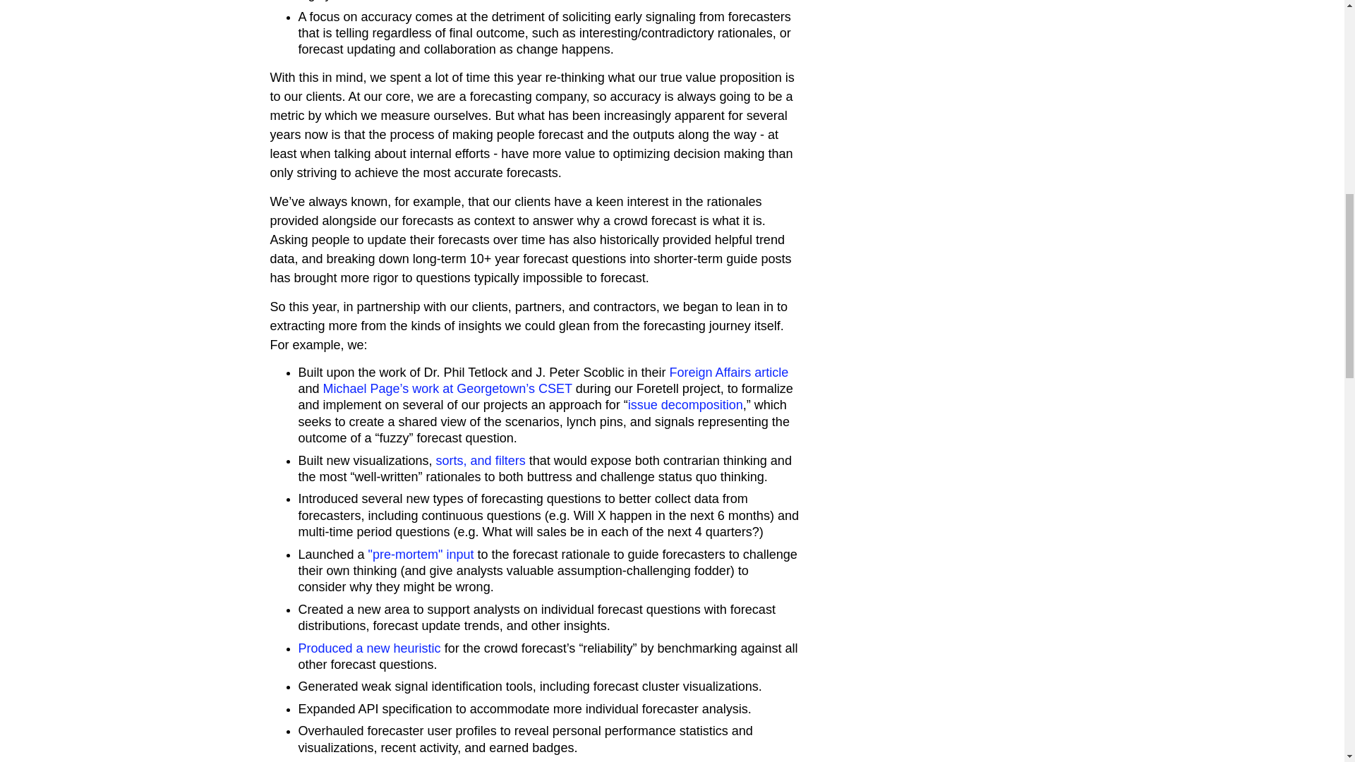 This screenshot has width=1355, height=762. What do you see at coordinates (728, 373) in the screenshot?
I see `Foreign Affairs article` at bounding box center [728, 373].